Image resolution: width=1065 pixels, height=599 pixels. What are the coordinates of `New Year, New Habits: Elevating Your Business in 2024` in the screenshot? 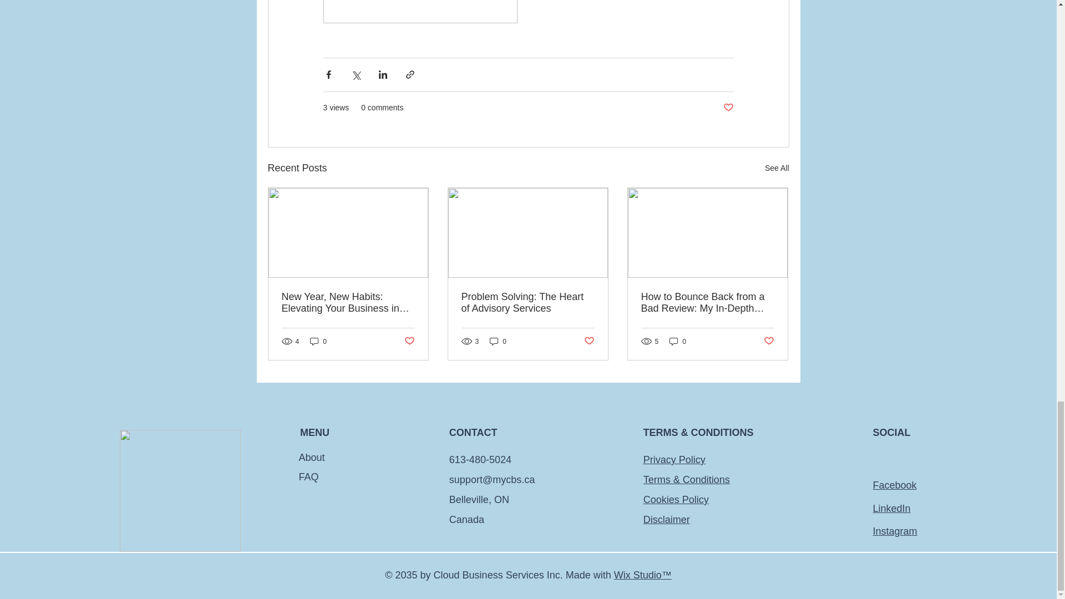 It's located at (348, 303).